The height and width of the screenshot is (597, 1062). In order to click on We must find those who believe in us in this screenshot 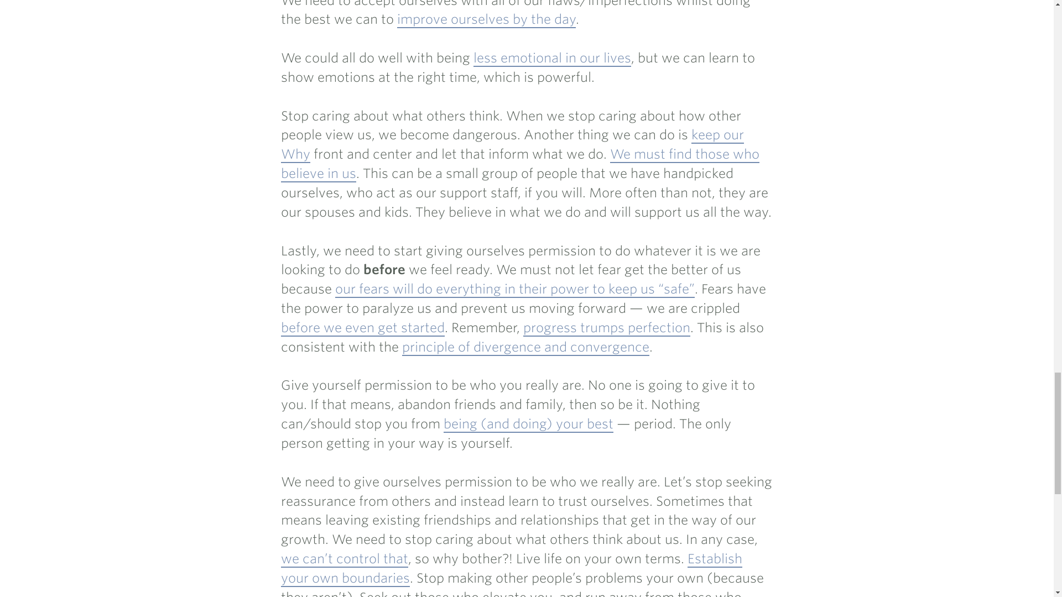, I will do `click(520, 164)`.